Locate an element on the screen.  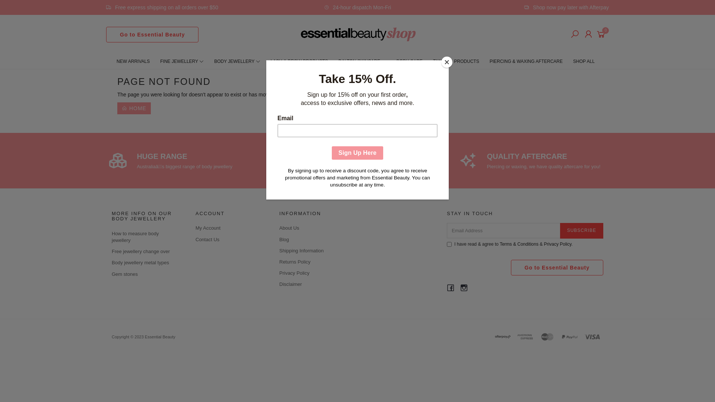
NEW ARRIVALS is located at coordinates (133, 61).